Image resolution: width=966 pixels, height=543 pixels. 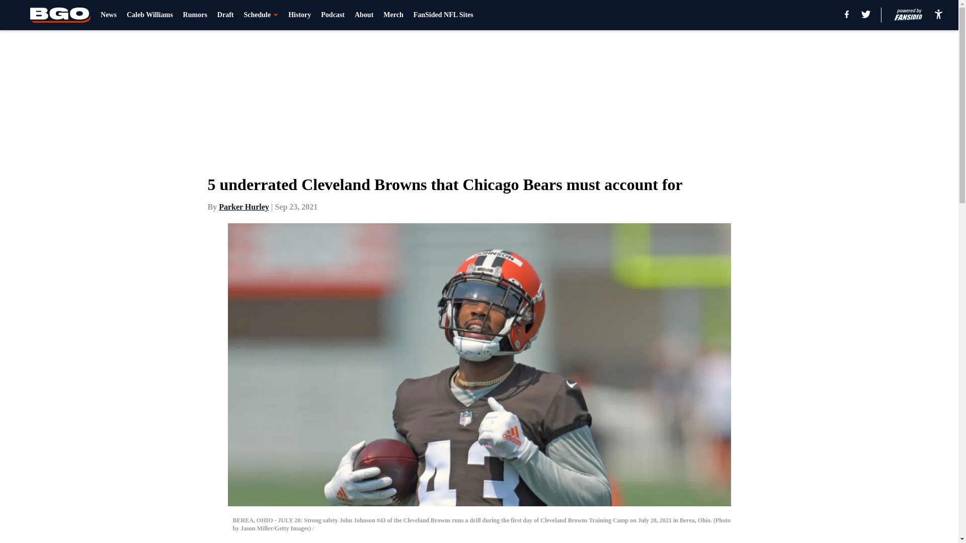 I want to click on News, so click(x=109, y=15).